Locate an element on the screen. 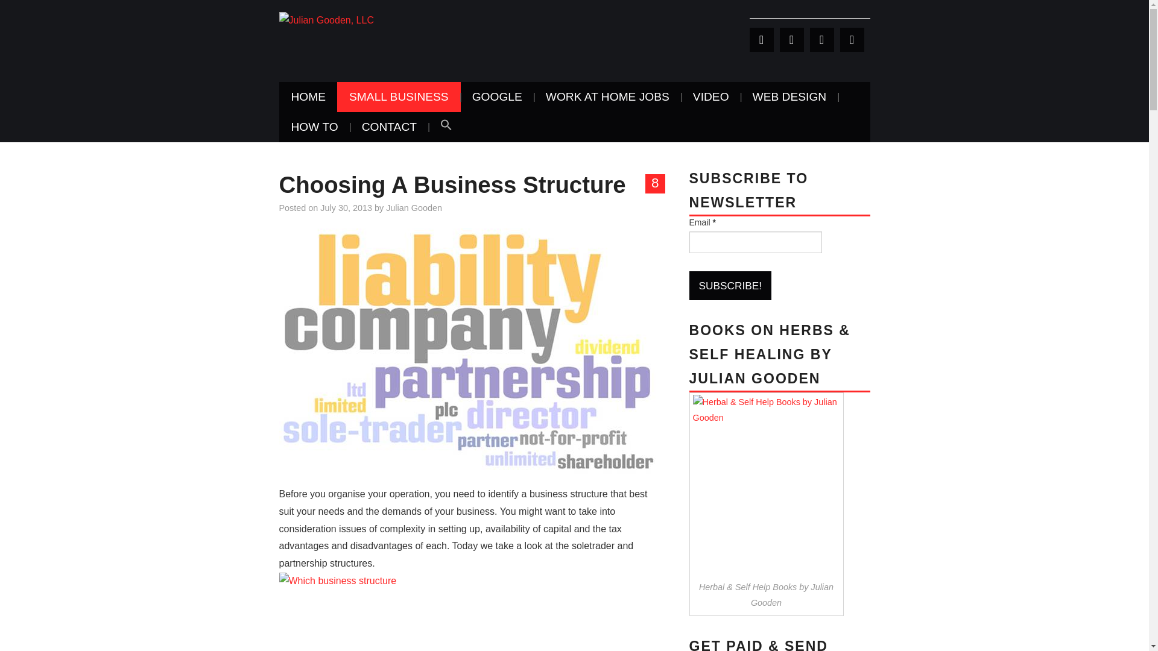 This screenshot has width=1158, height=651. WEB DESIGN is located at coordinates (789, 96).